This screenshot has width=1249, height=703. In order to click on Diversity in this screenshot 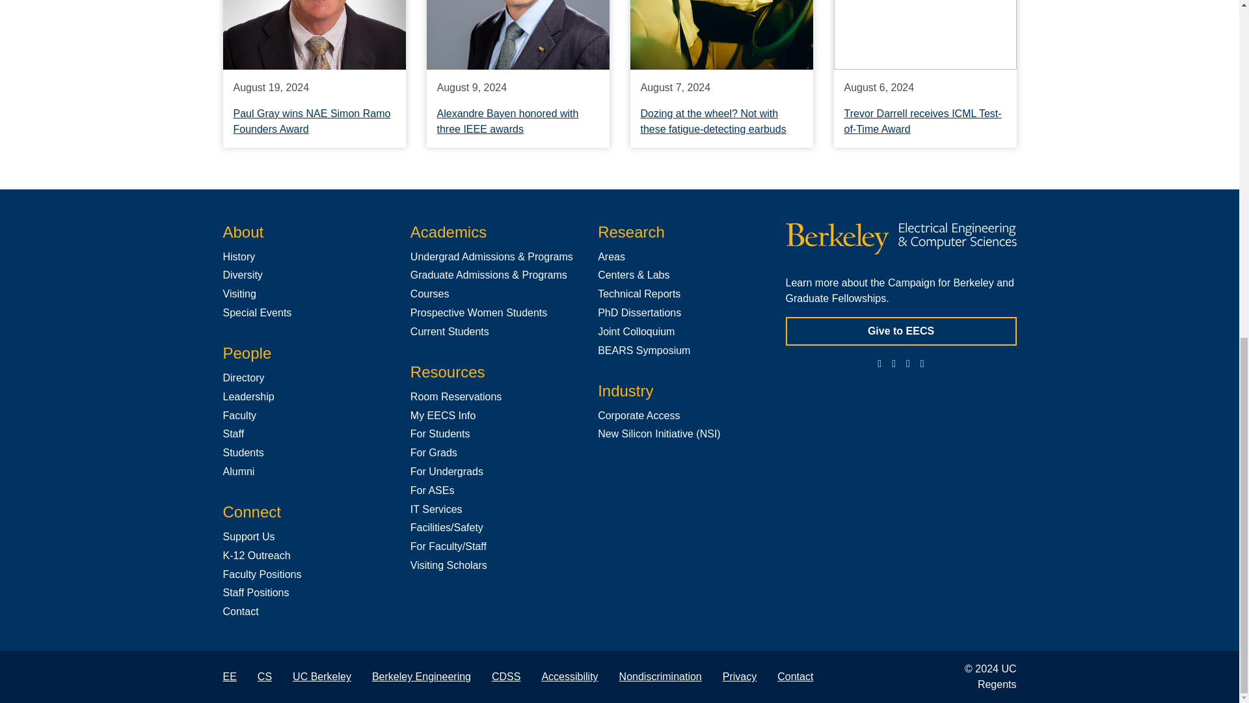, I will do `click(242, 275)`.